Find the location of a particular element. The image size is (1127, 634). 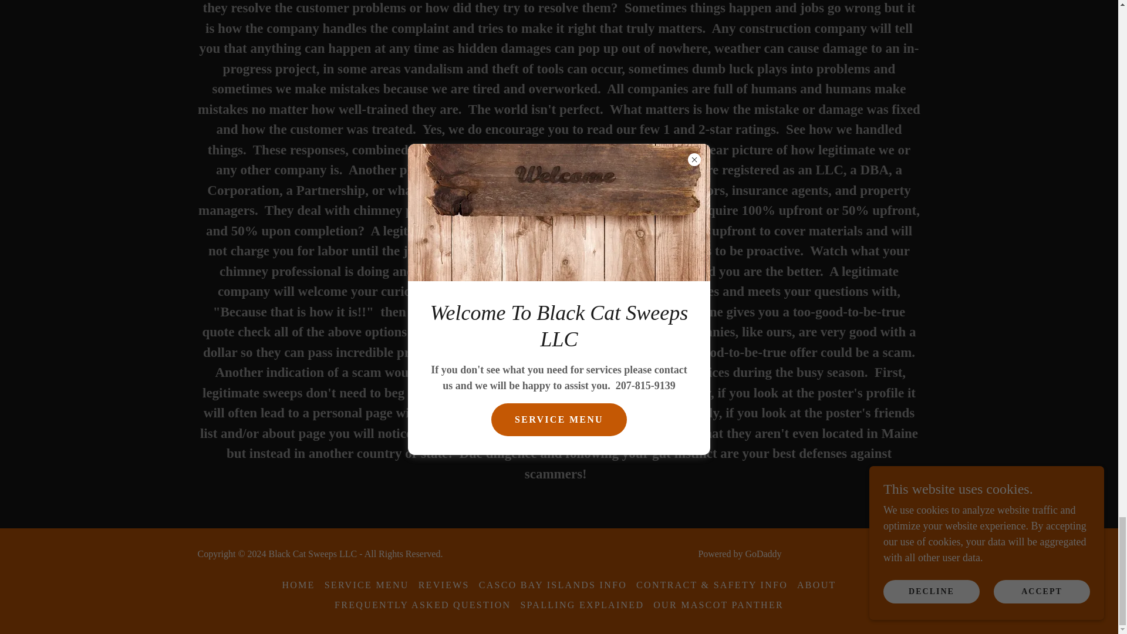

ABOUT is located at coordinates (816, 585).